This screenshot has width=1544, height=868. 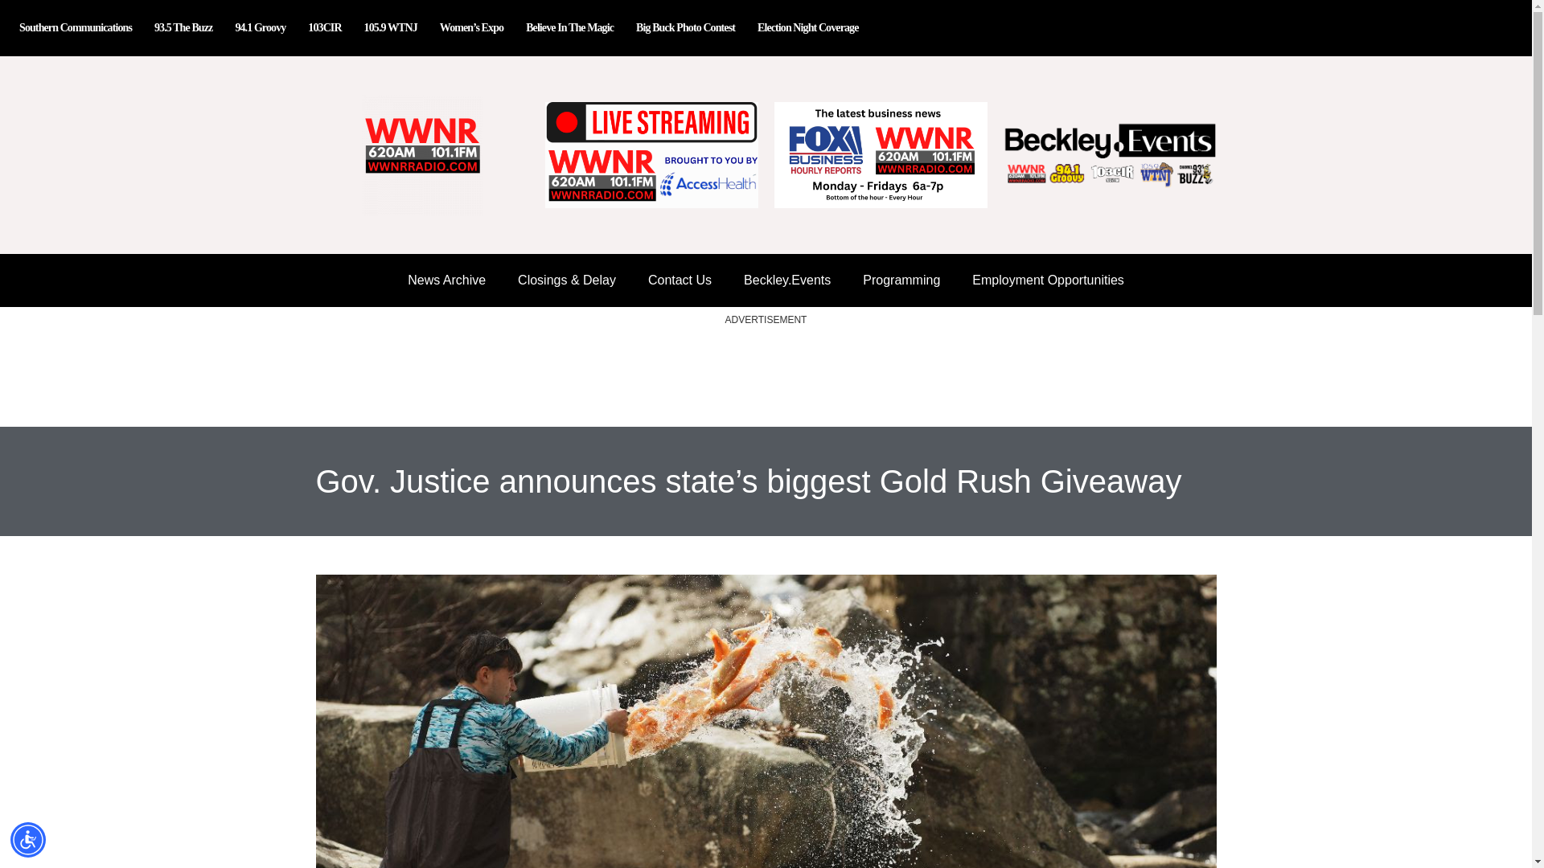 I want to click on Employment Opportunities, so click(x=1048, y=280).